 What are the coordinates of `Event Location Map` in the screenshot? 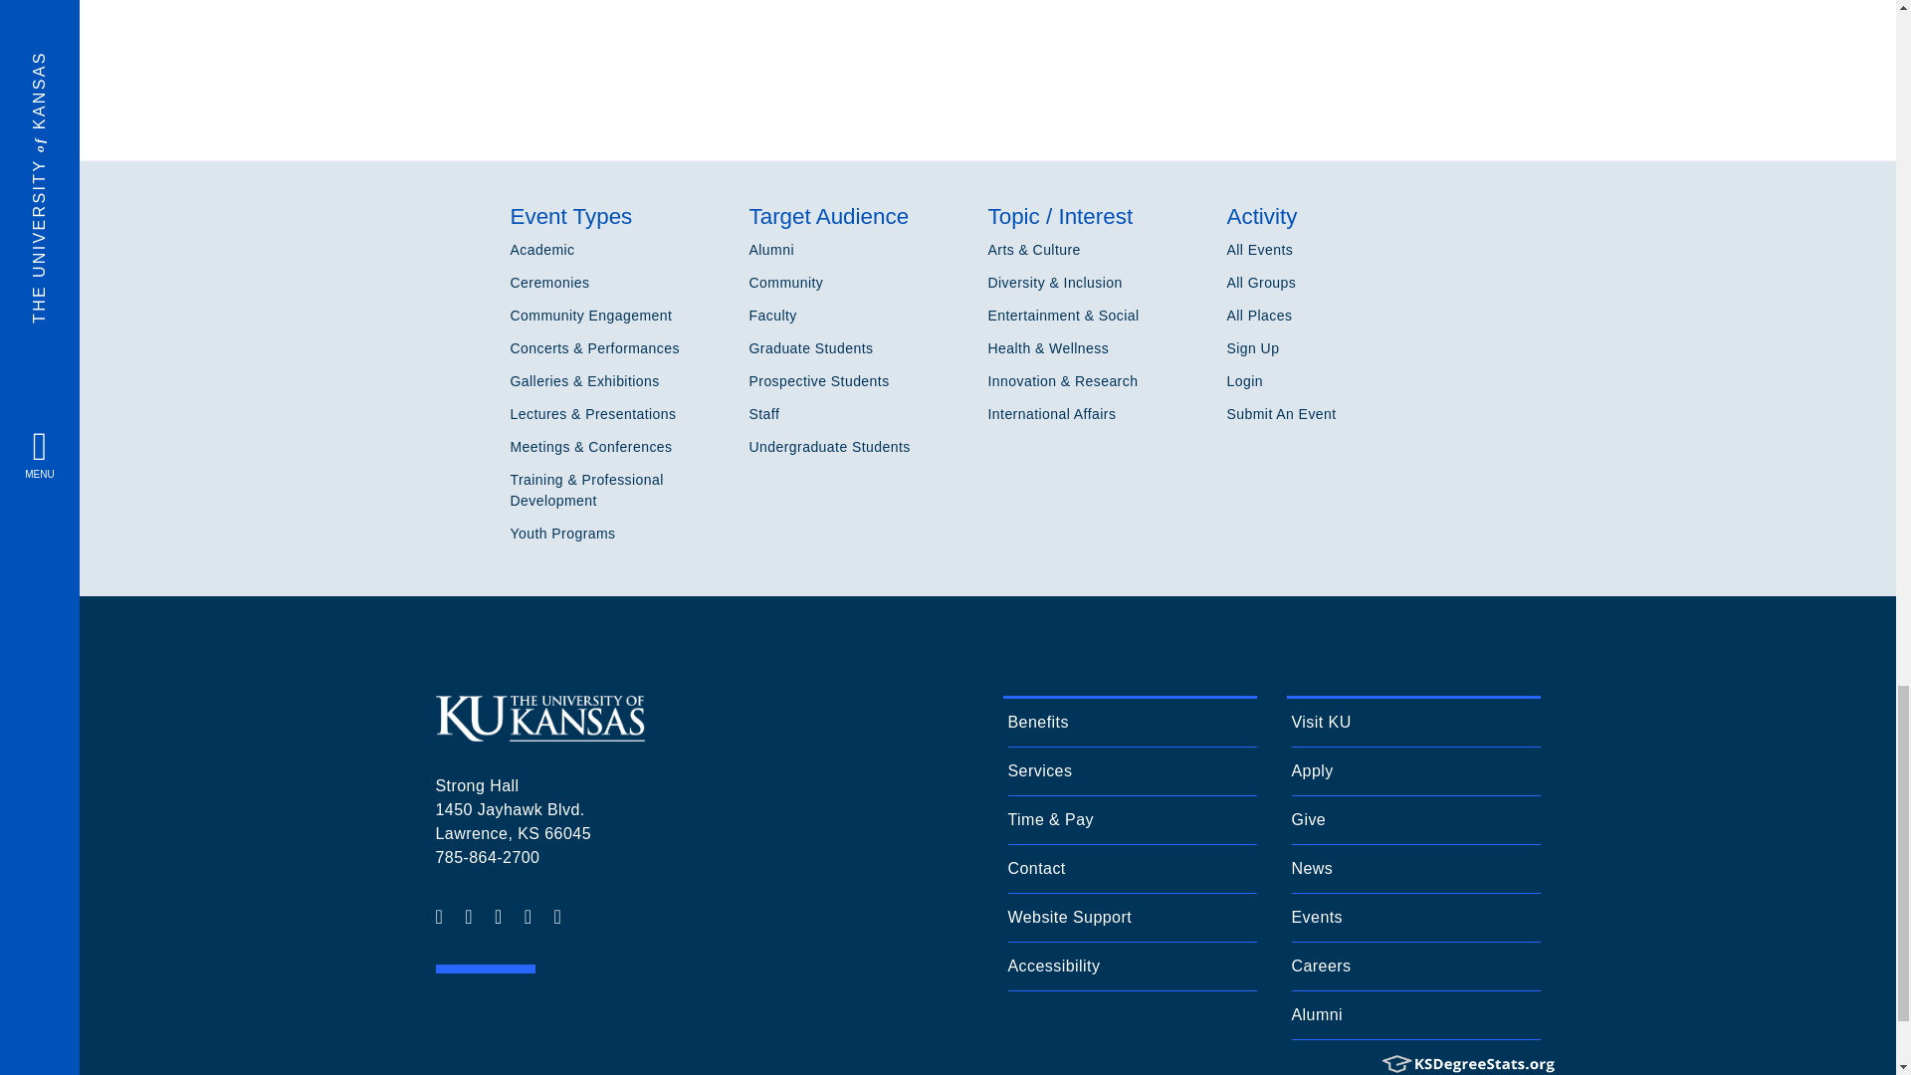 It's located at (987, 50).